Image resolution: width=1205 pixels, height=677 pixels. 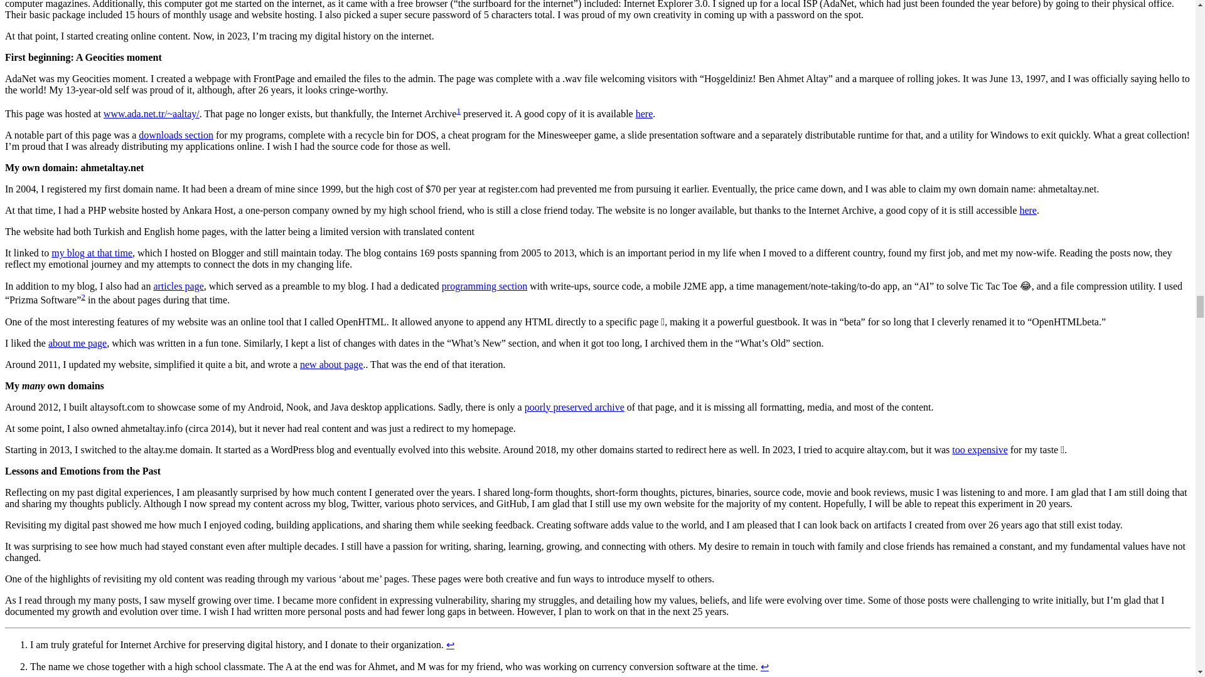 I want to click on about me page, so click(x=77, y=343).